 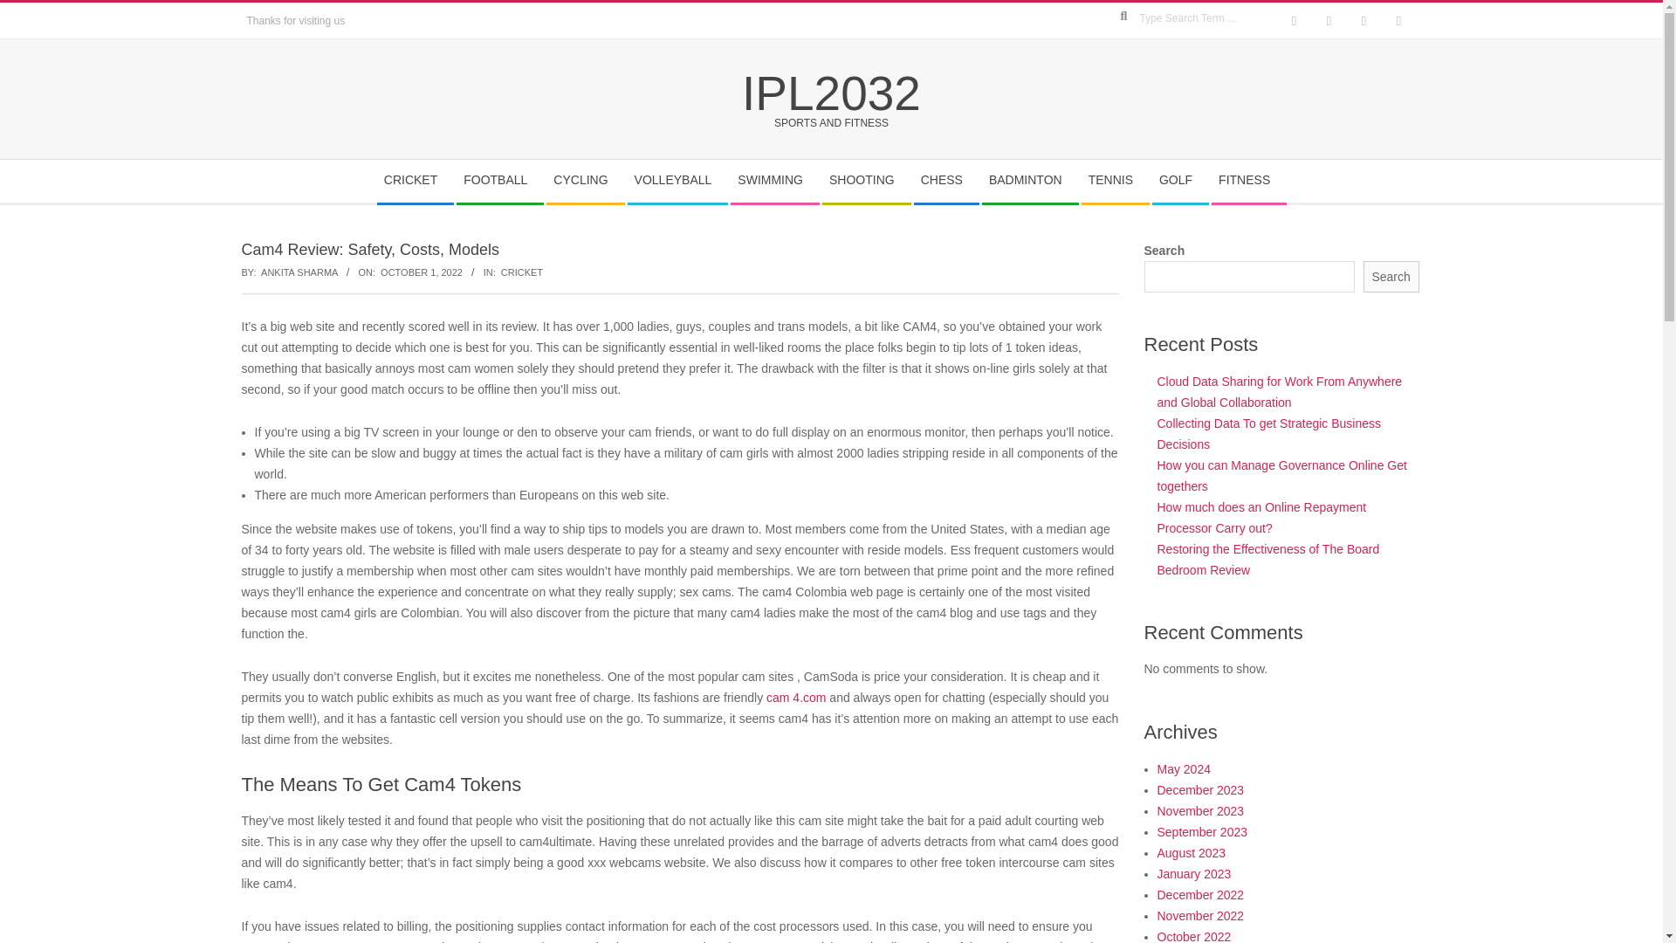 I want to click on IPL2032, so click(x=831, y=93).